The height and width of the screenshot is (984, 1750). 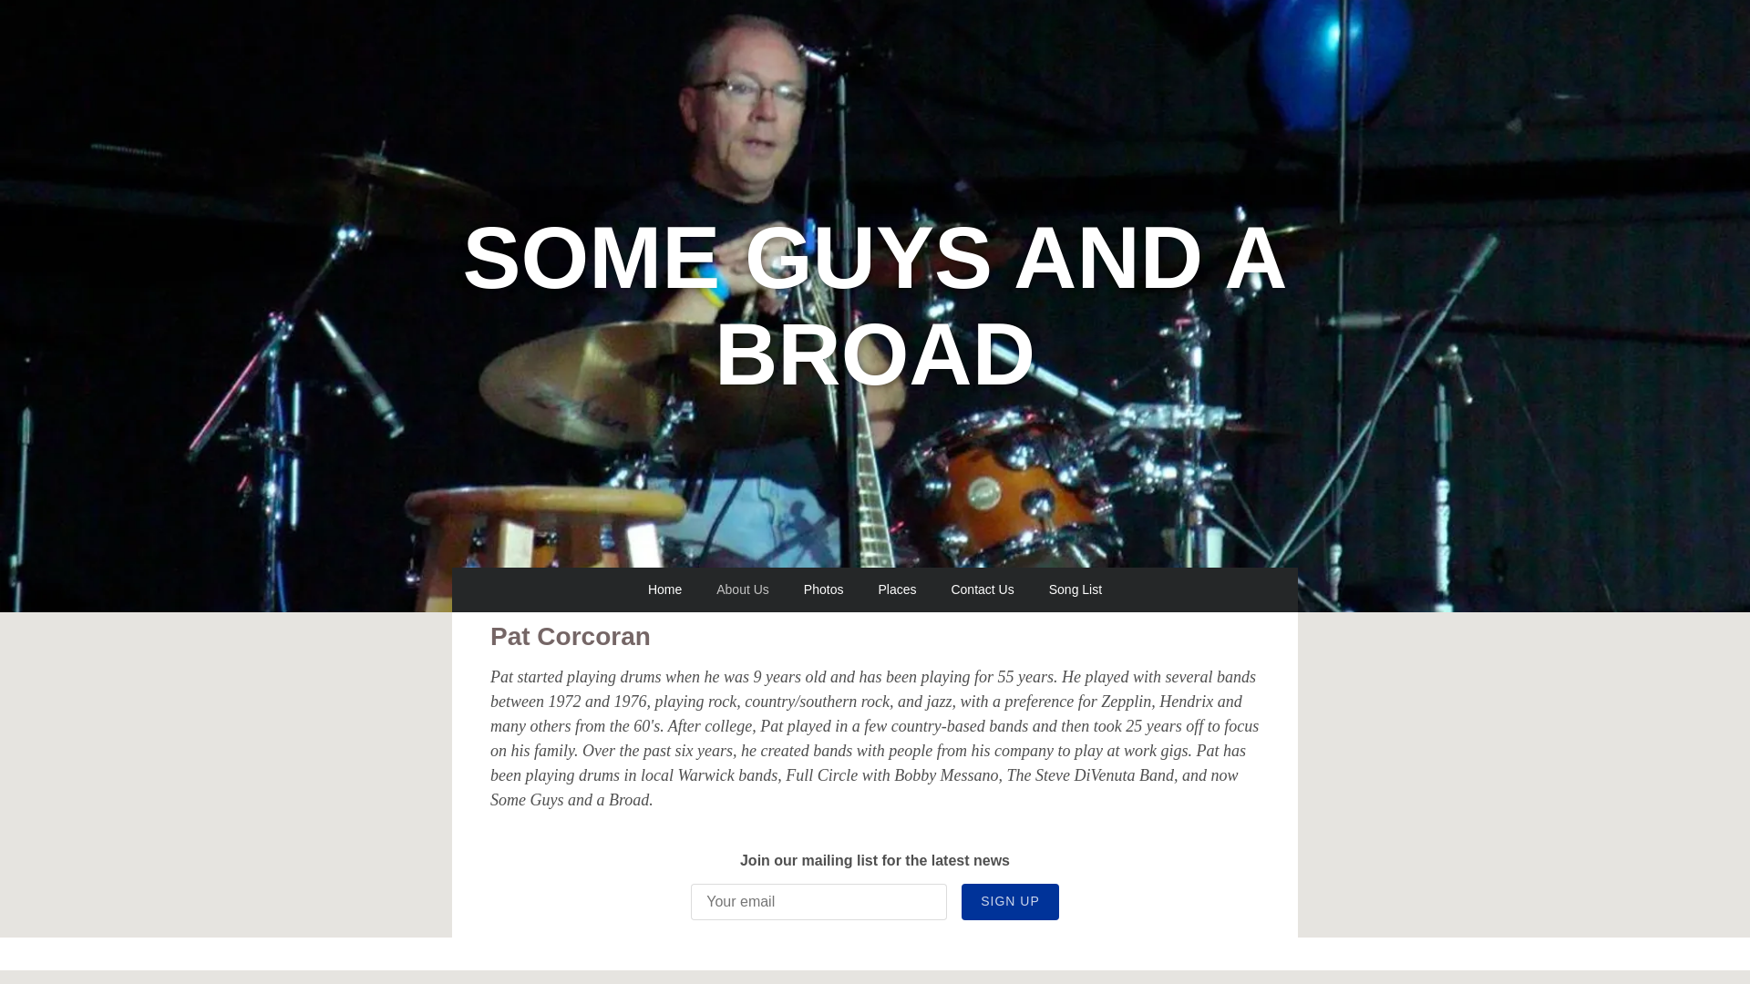 What do you see at coordinates (1010, 901) in the screenshot?
I see `SIGN UP` at bounding box center [1010, 901].